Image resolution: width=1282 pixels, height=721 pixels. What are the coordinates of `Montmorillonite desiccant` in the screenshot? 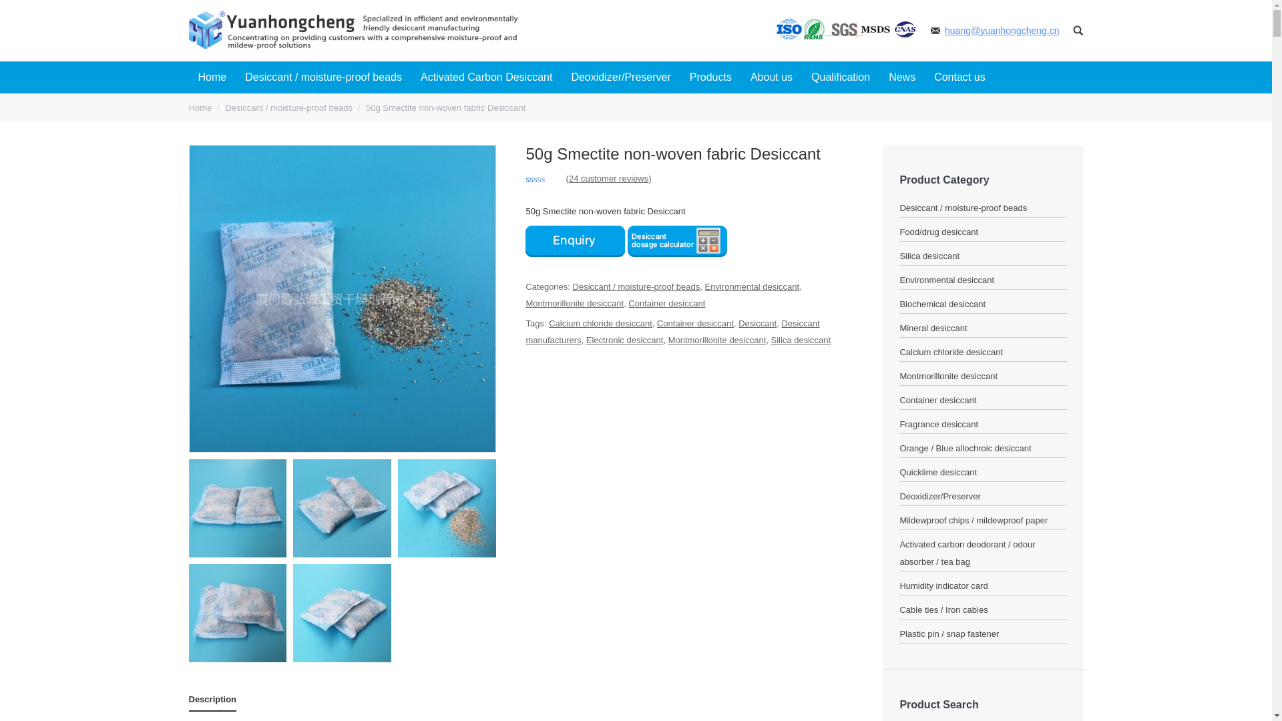 It's located at (574, 303).